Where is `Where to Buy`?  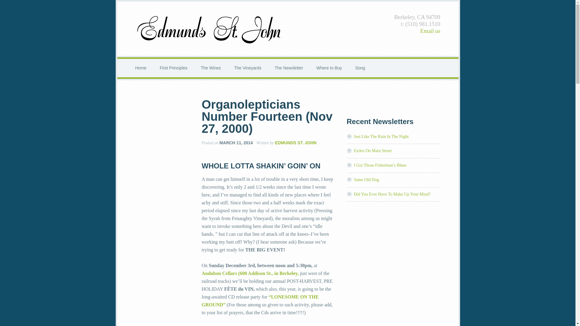 Where to Buy is located at coordinates (329, 68).